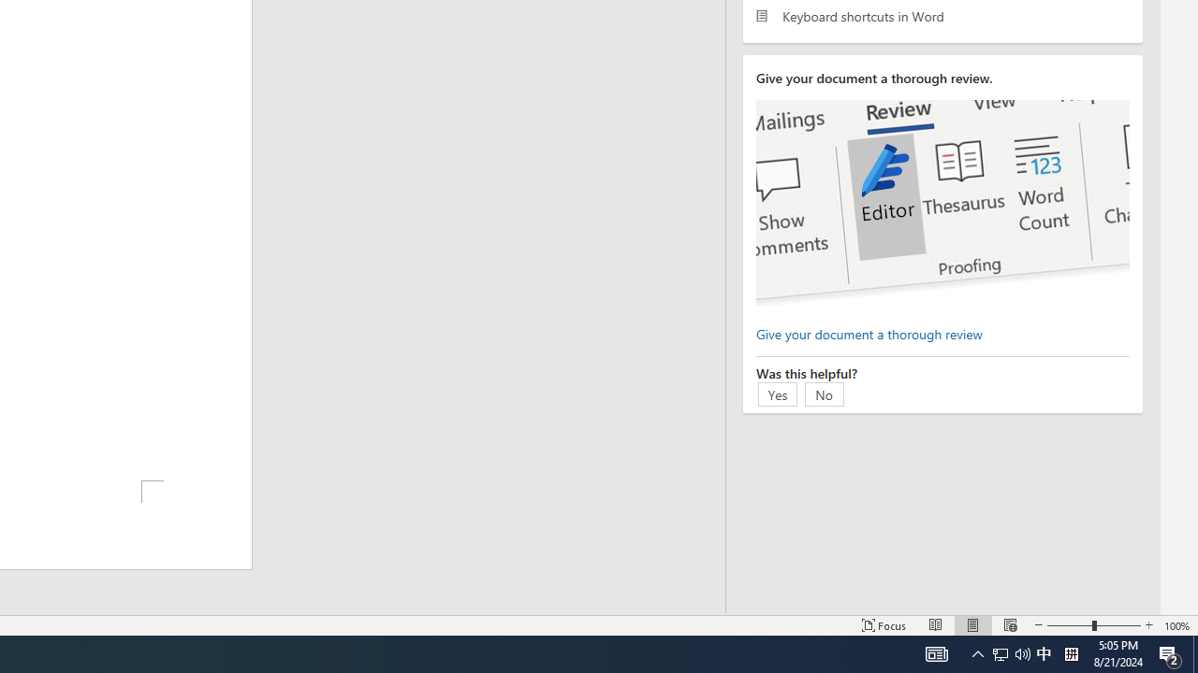  Describe the element at coordinates (825, 394) in the screenshot. I see `No` at that location.